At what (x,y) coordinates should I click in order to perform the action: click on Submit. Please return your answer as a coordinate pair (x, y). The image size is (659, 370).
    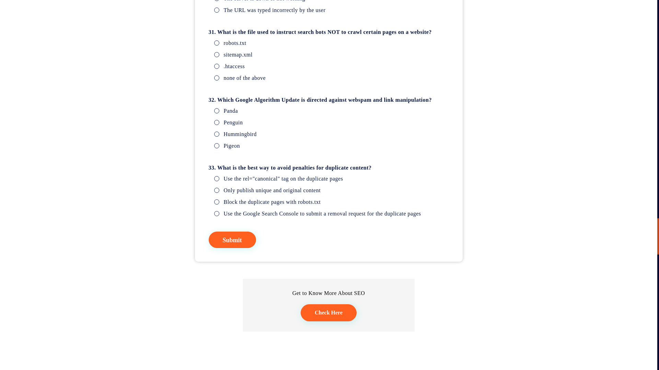
    Looking at the image, I should click on (232, 240).